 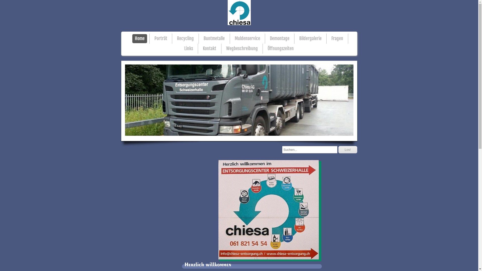 What do you see at coordinates (280, 39) in the screenshot?
I see `Demontage` at bounding box center [280, 39].